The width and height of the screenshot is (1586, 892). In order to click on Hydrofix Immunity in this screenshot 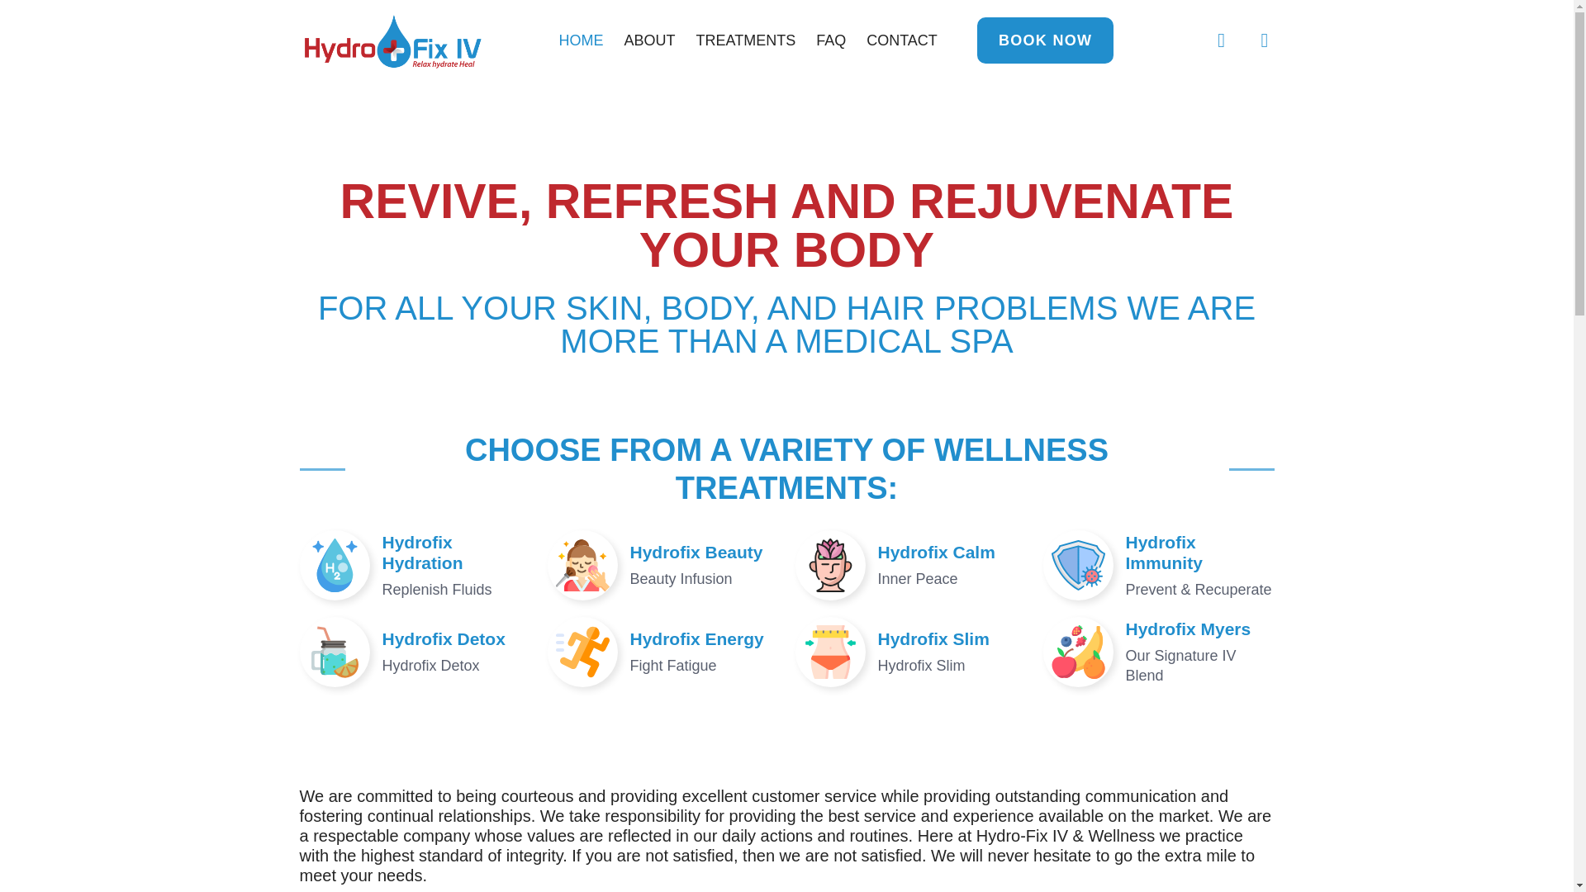, I will do `click(1163, 552)`.